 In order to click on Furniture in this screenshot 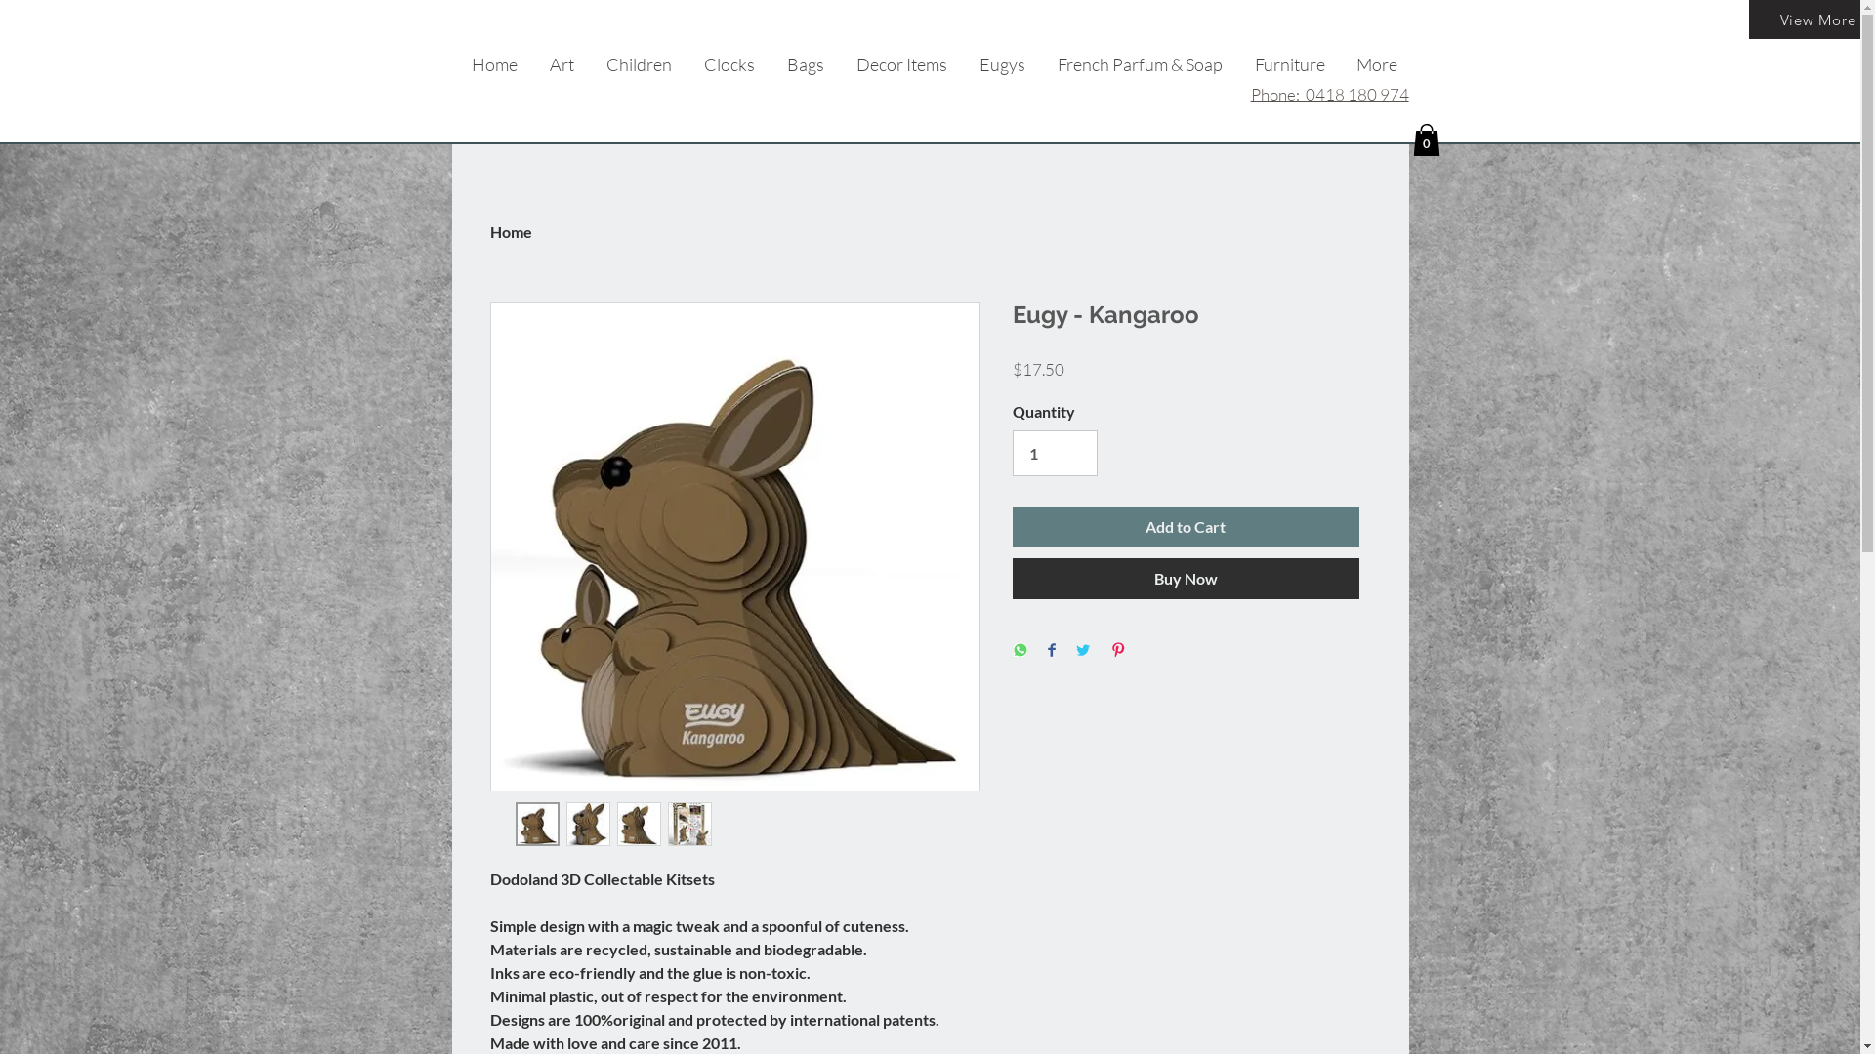, I will do `click(1289, 64)`.